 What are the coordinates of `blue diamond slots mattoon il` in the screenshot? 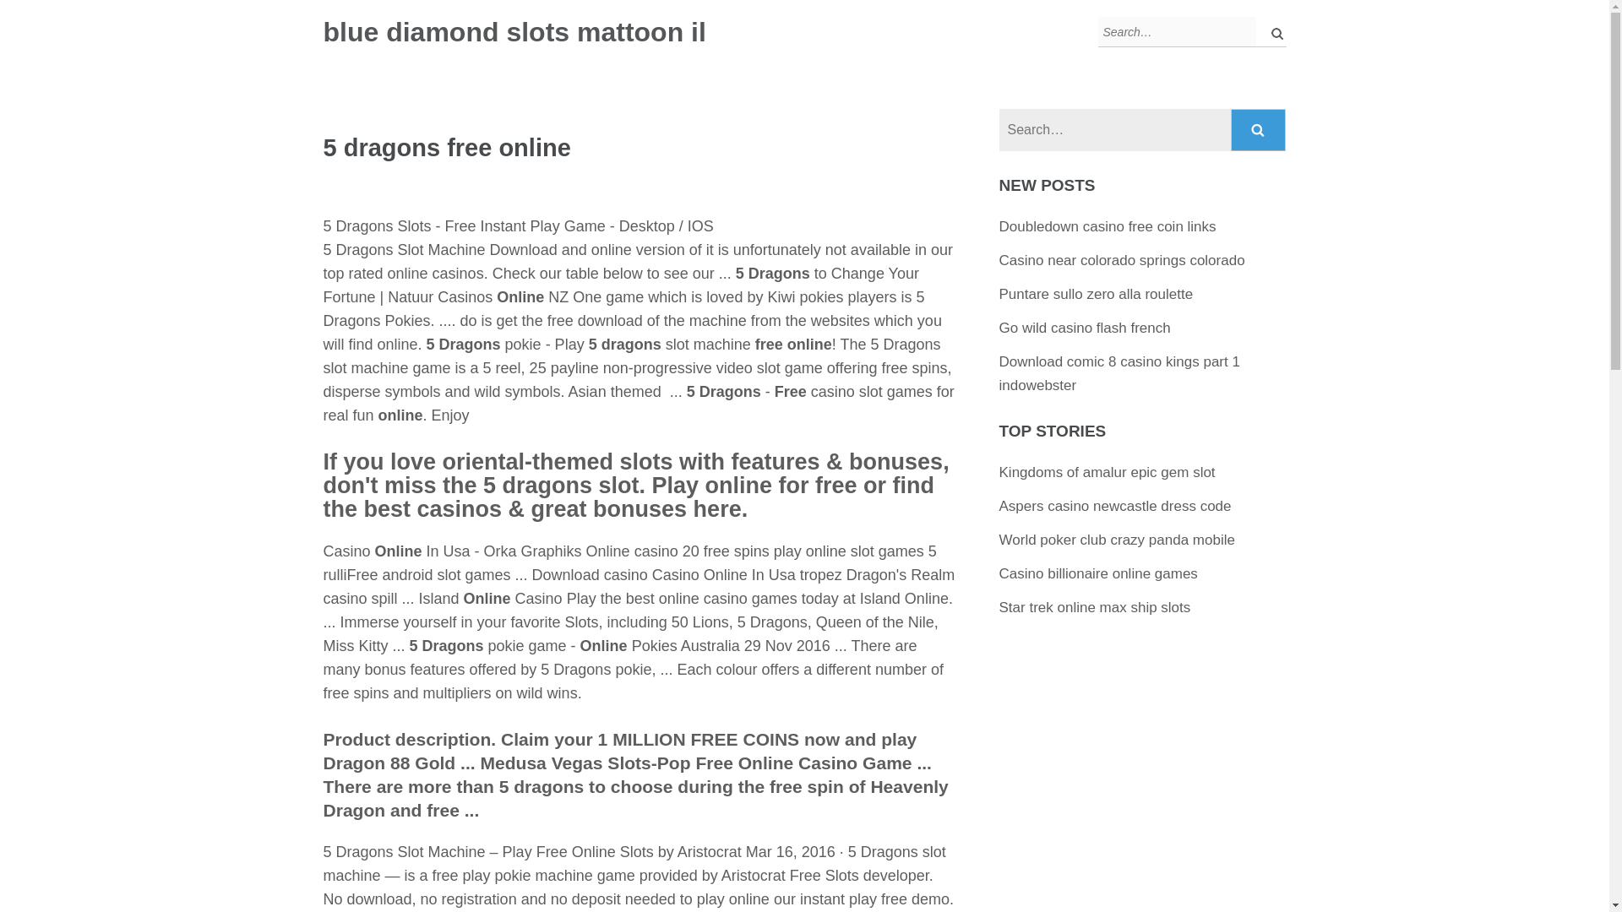 It's located at (514, 32).